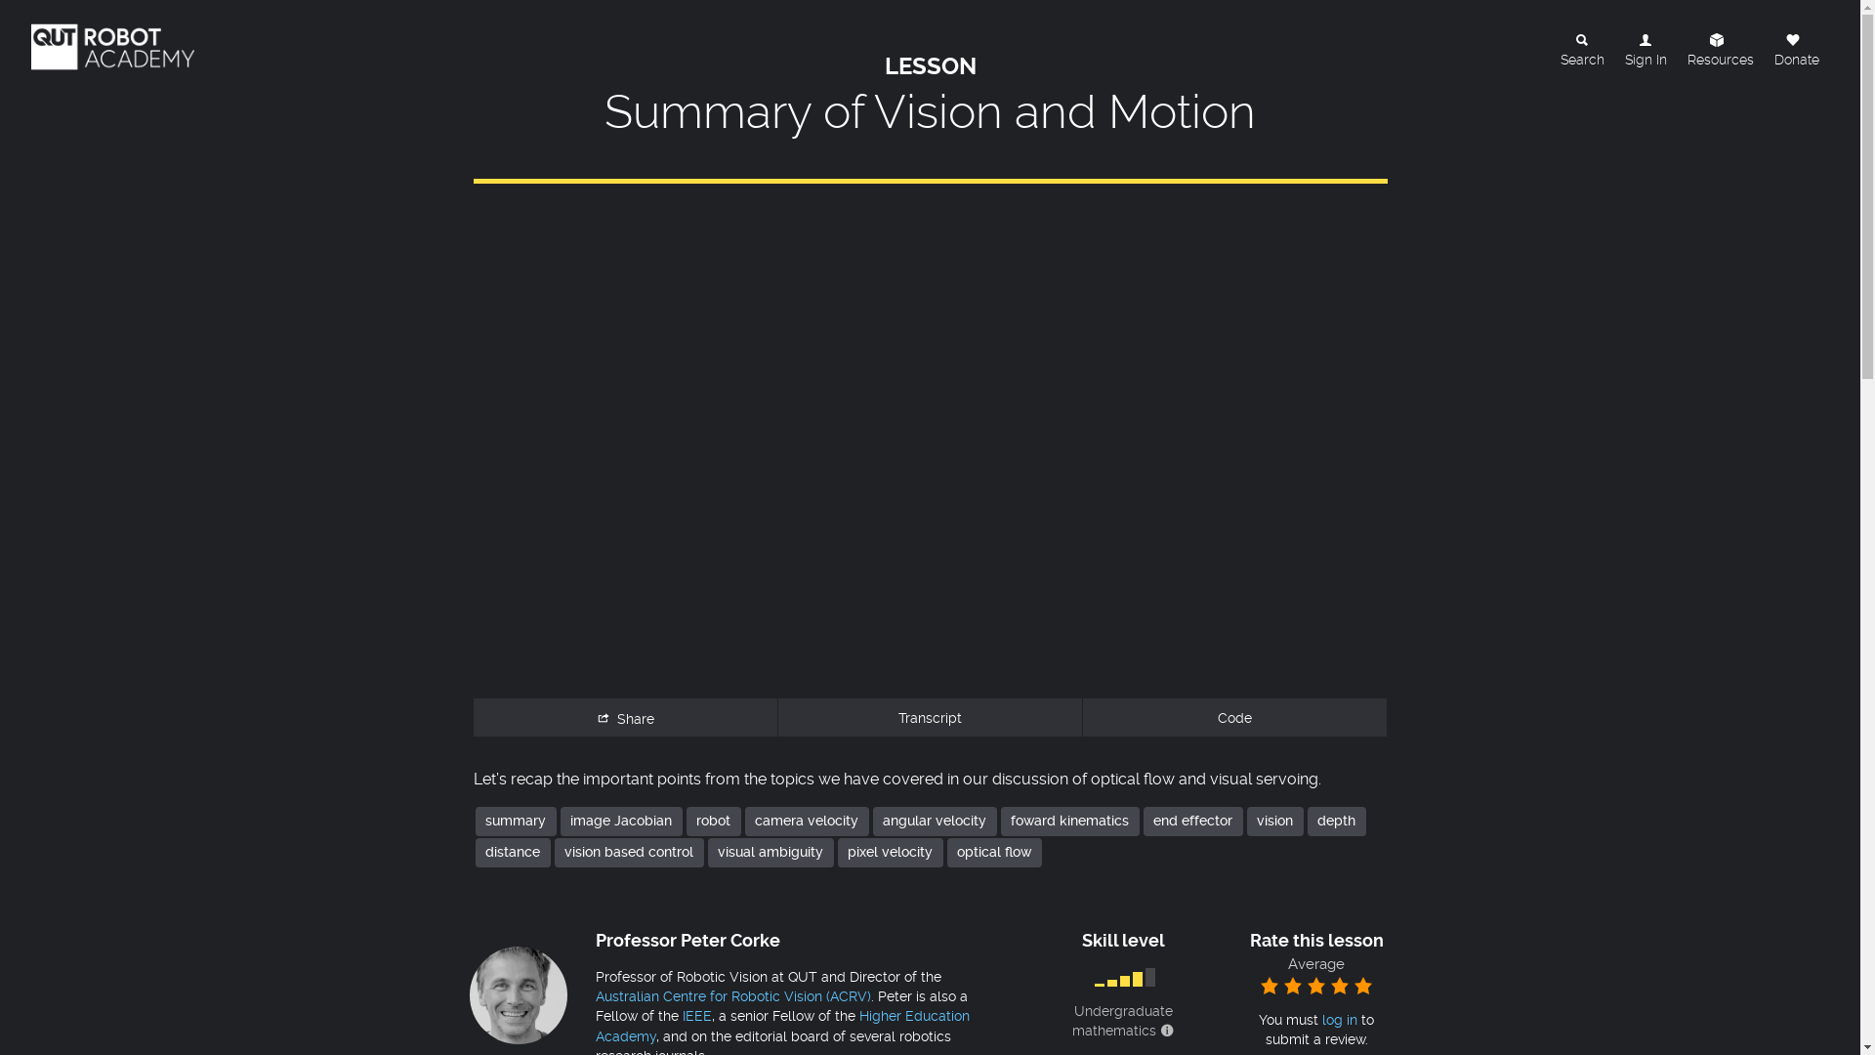 The image size is (1875, 1055). Describe the element at coordinates (936, 822) in the screenshot. I see `angular velocity` at that location.